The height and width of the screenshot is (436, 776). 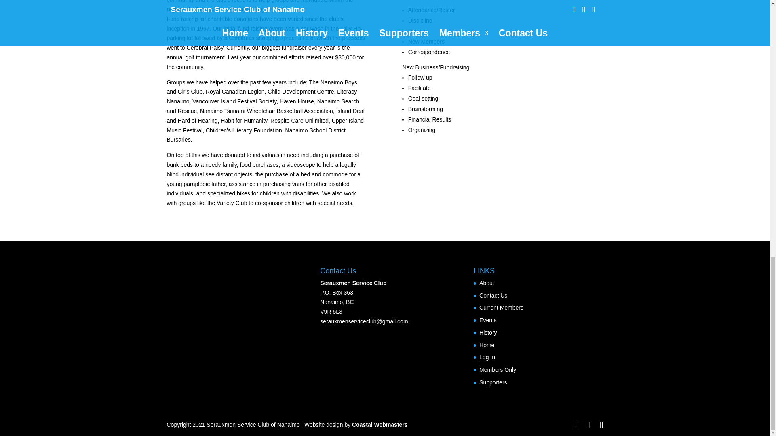 I want to click on Events, so click(x=488, y=320).